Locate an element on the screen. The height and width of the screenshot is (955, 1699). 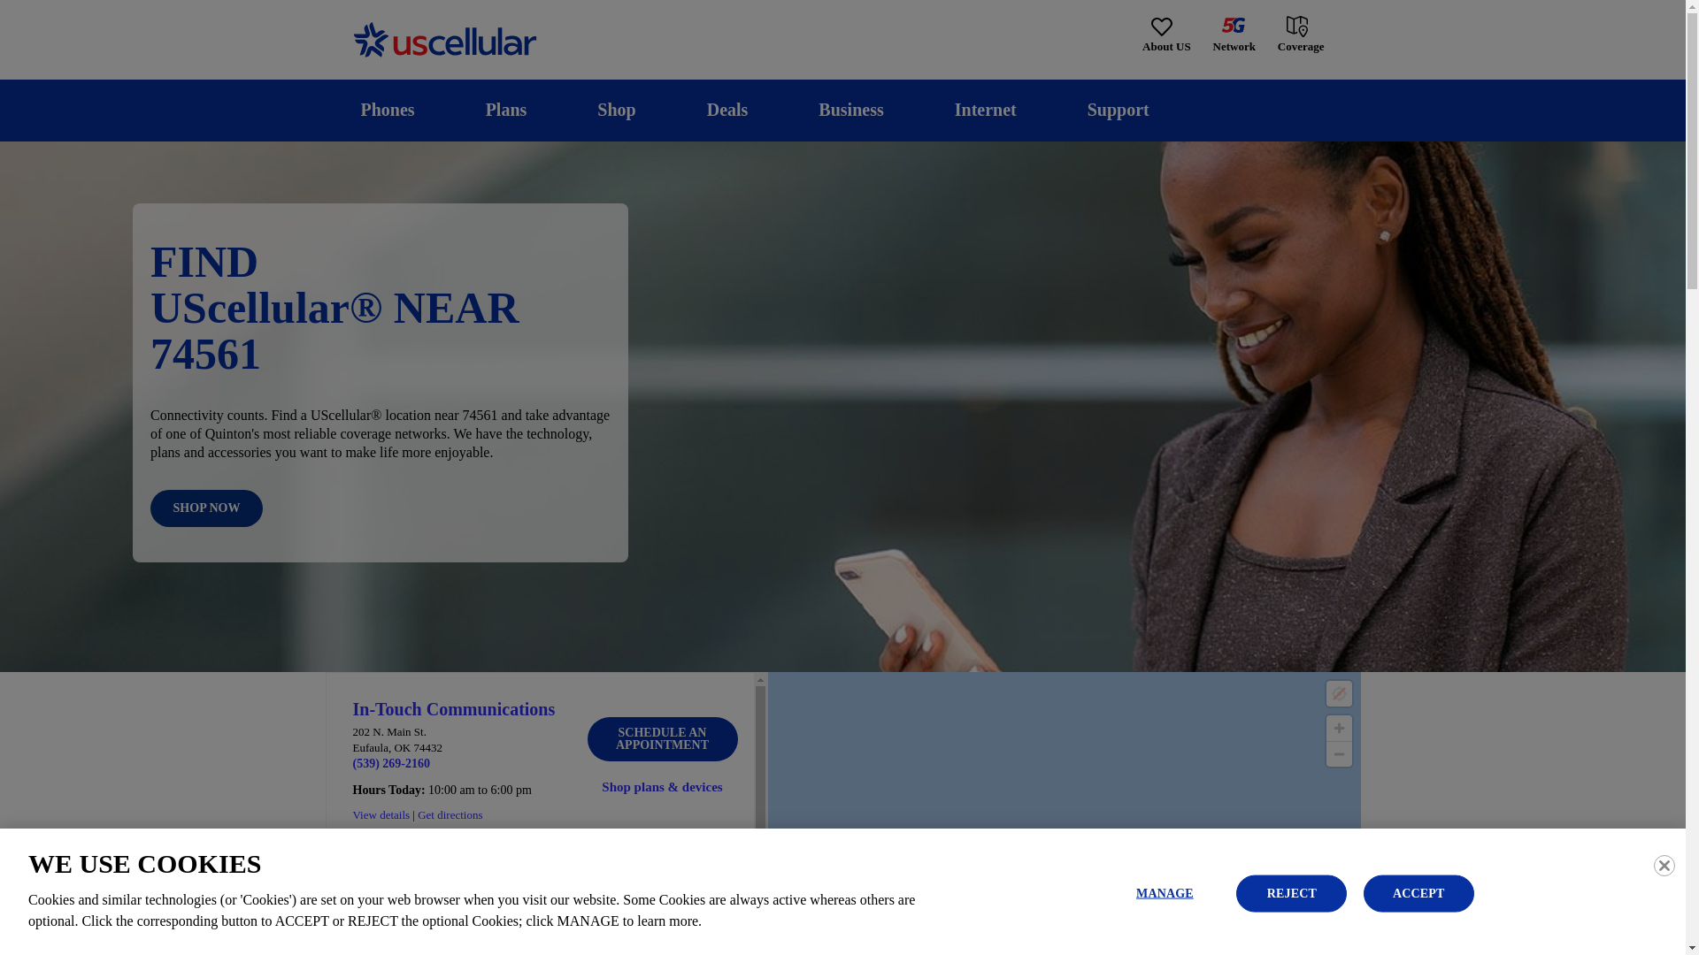
Plans is located at coordinates (506, 110).